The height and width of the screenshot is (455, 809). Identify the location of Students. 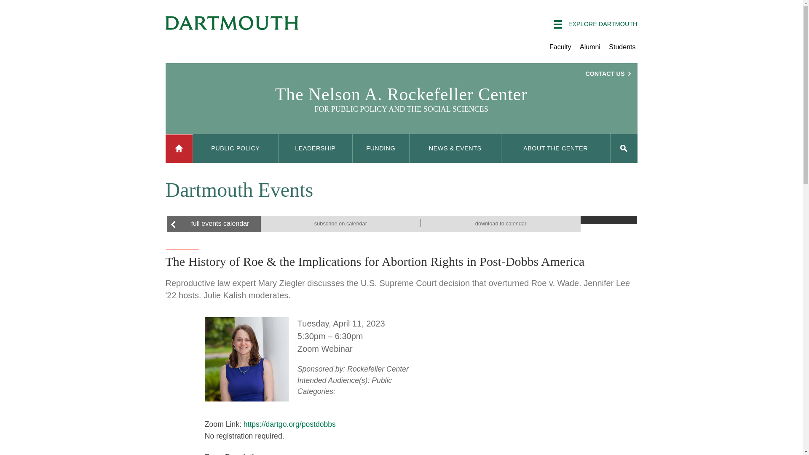
(622, 46).